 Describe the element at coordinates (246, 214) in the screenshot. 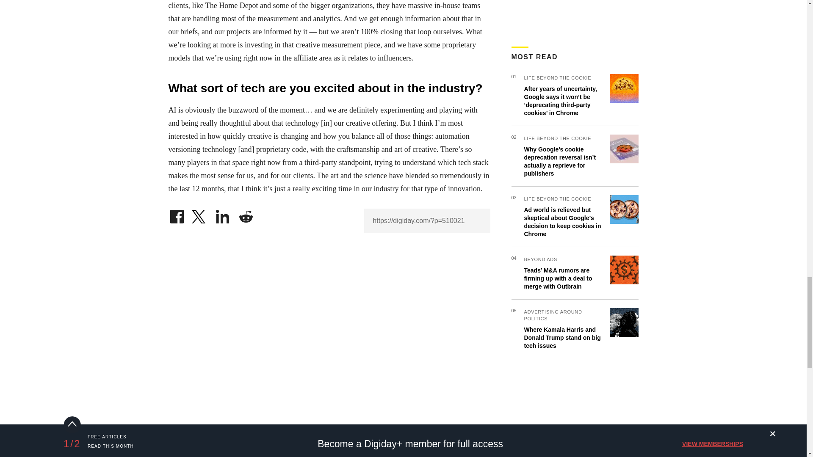

I see `Share on Reddit` at that location.